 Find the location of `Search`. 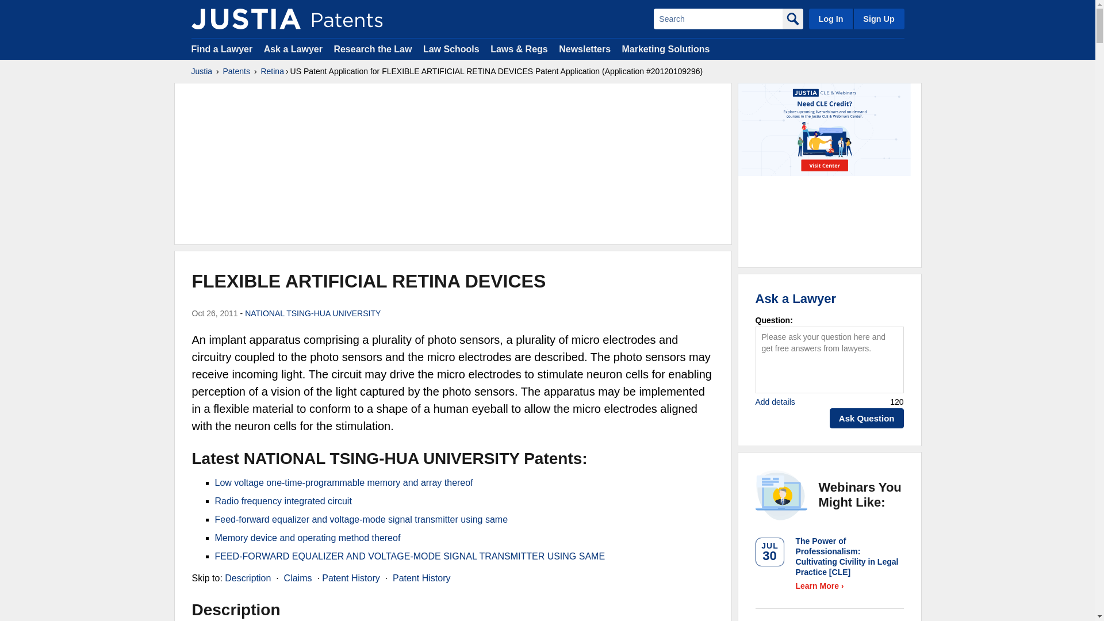

Search is located at coordinates (718, 18).